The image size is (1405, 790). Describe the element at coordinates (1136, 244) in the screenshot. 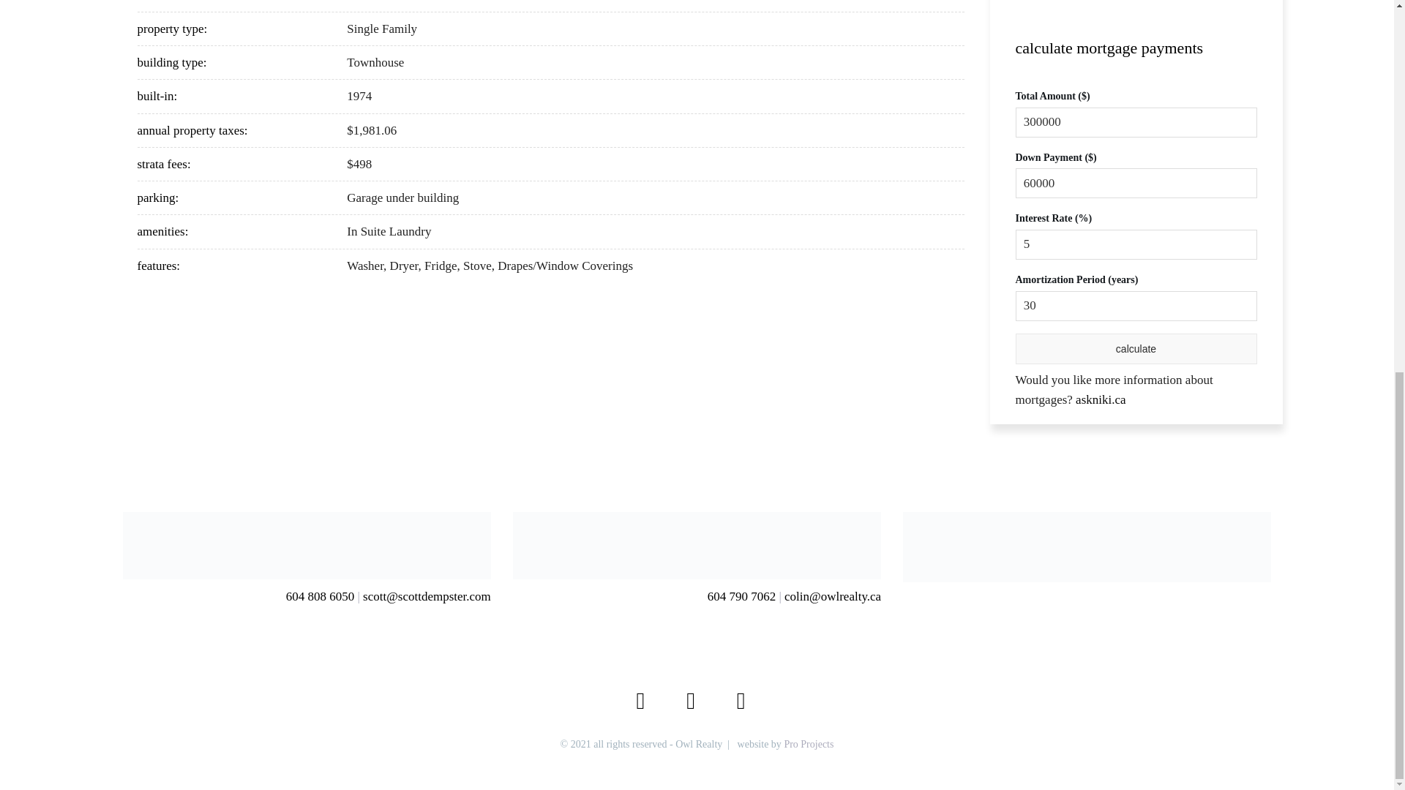

I see `5` at that location.